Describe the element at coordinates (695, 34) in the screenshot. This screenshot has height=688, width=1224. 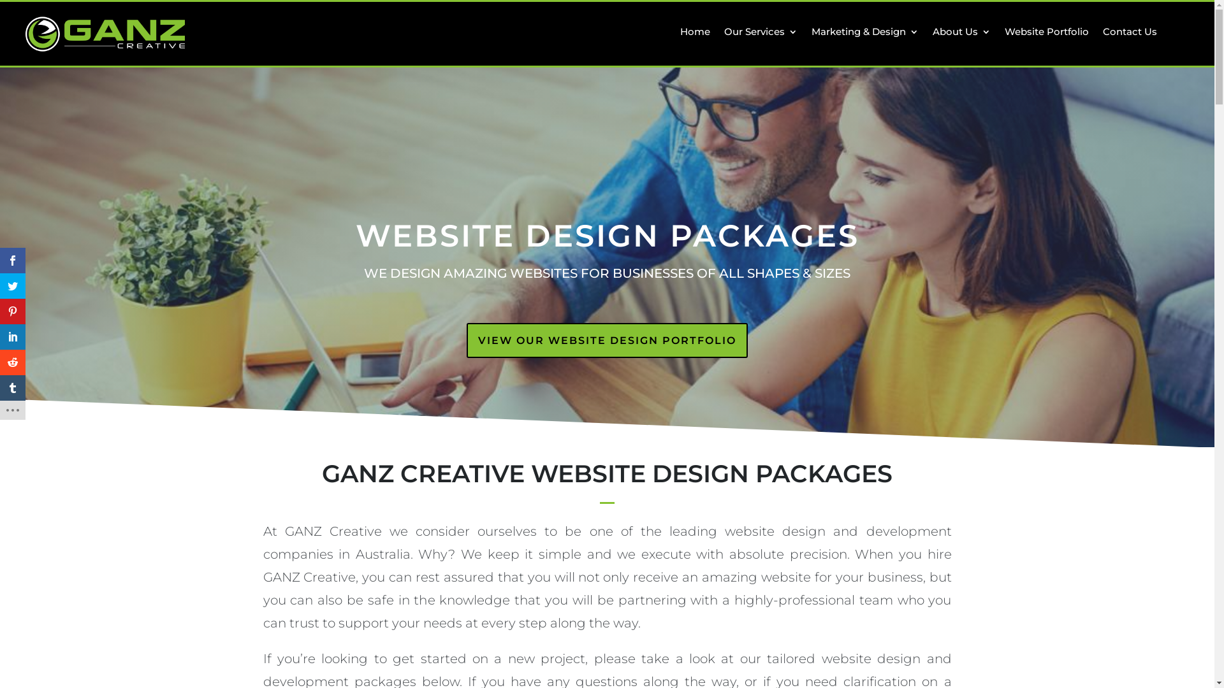
I see `Home` at that location.